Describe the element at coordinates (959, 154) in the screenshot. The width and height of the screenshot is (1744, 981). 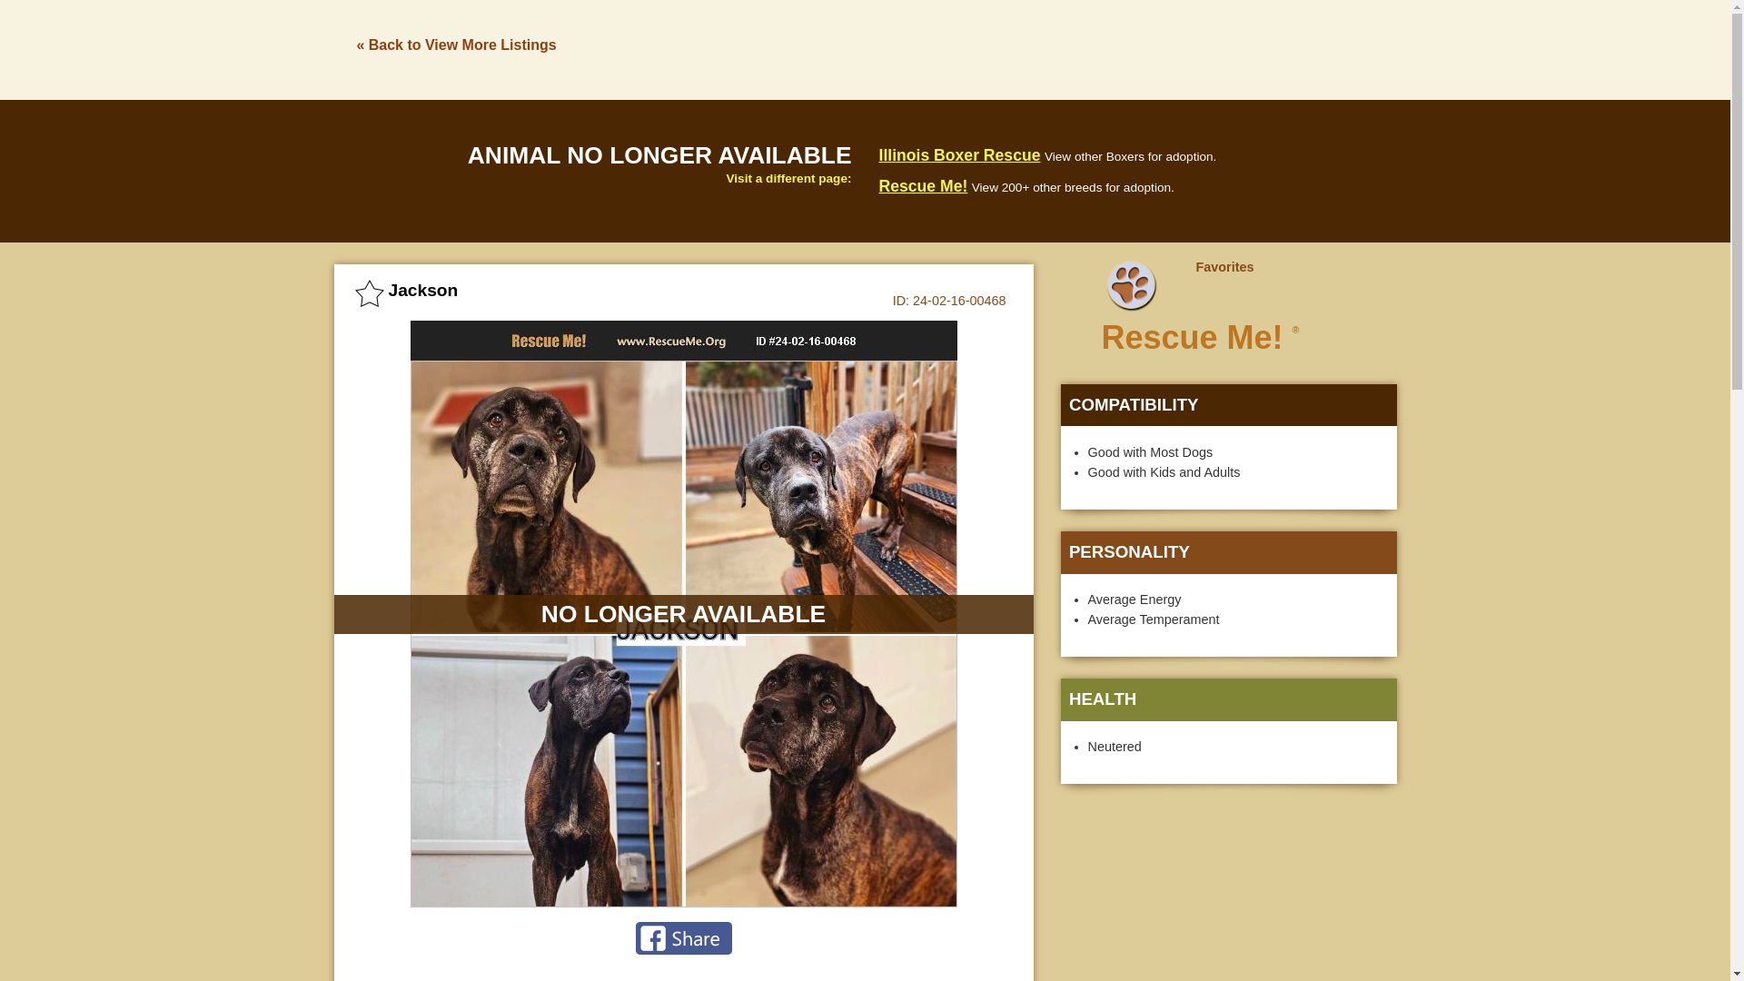
I see `Illinois Boxer Rescue` at that location.